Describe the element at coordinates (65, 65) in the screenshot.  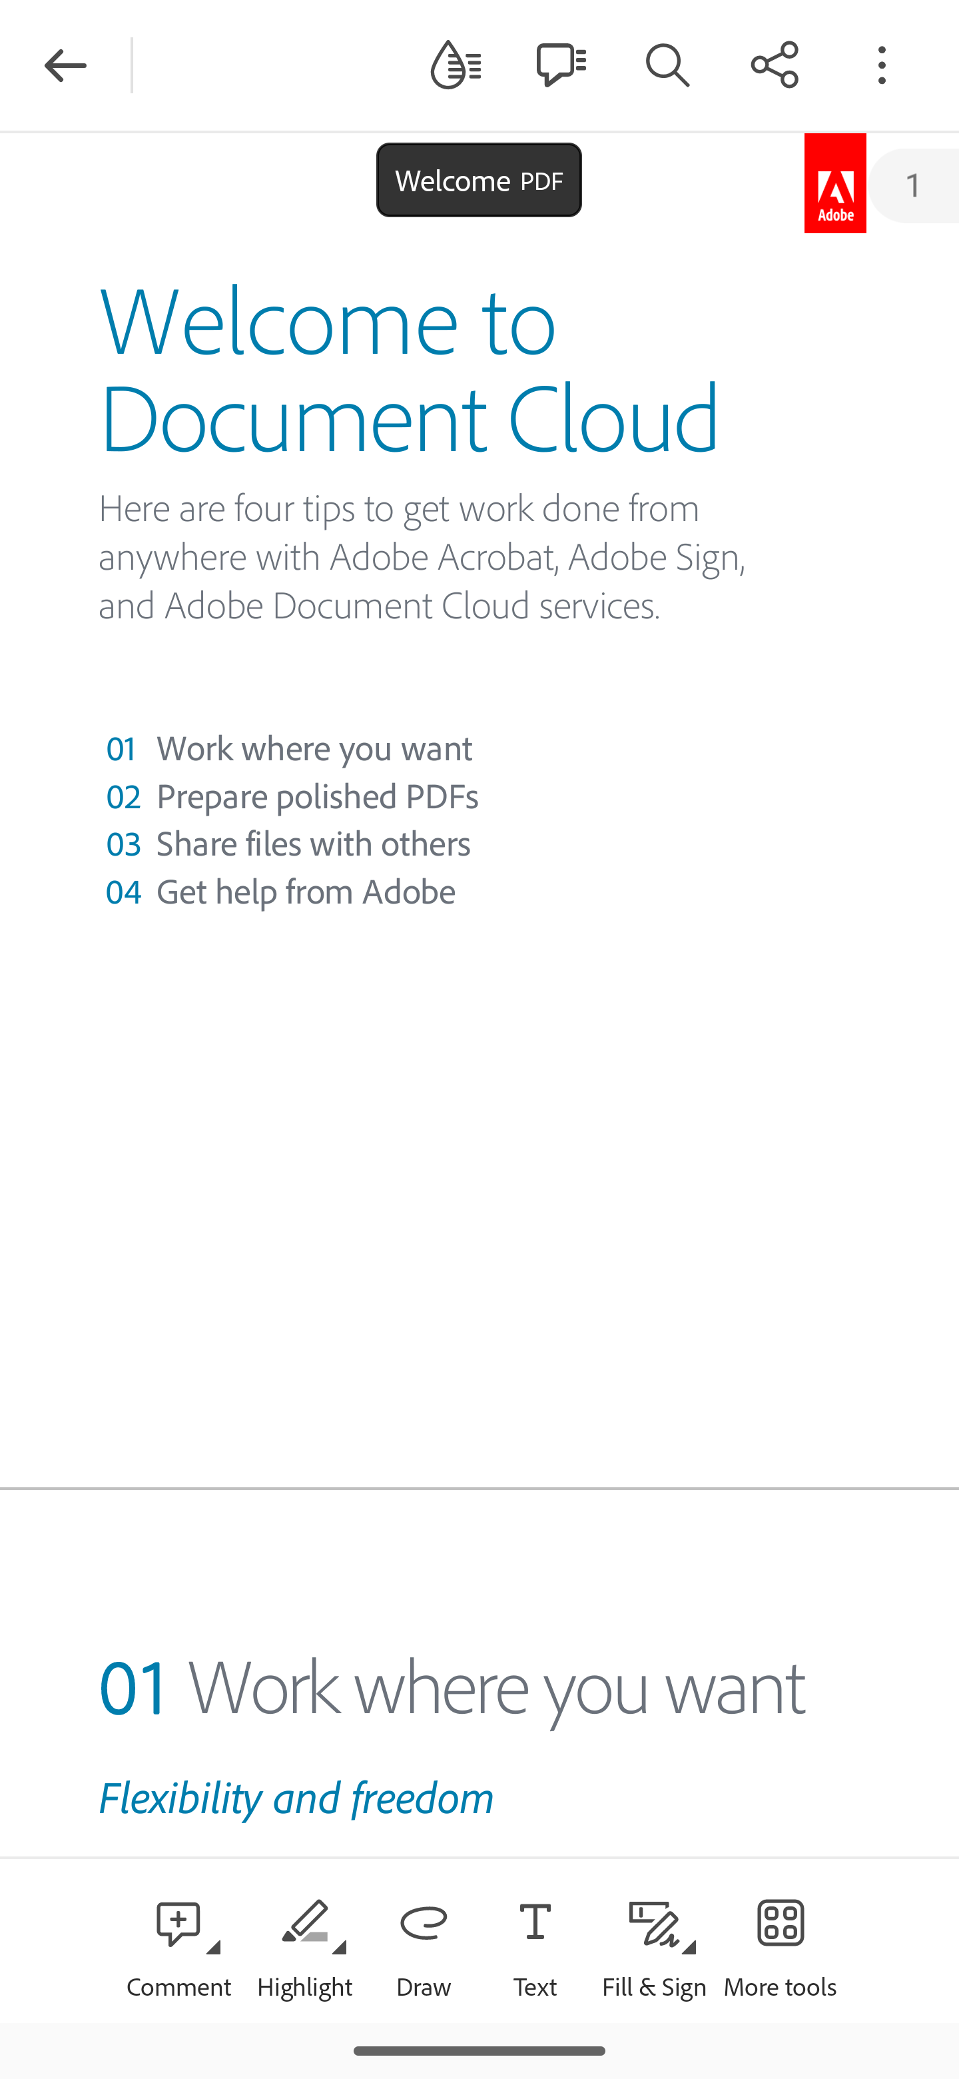
I see `Back` at that location.